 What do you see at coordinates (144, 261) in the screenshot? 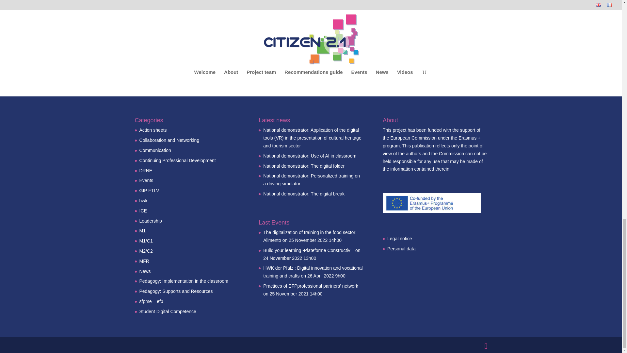
I see `MFR` at bounding box center [144, 261].